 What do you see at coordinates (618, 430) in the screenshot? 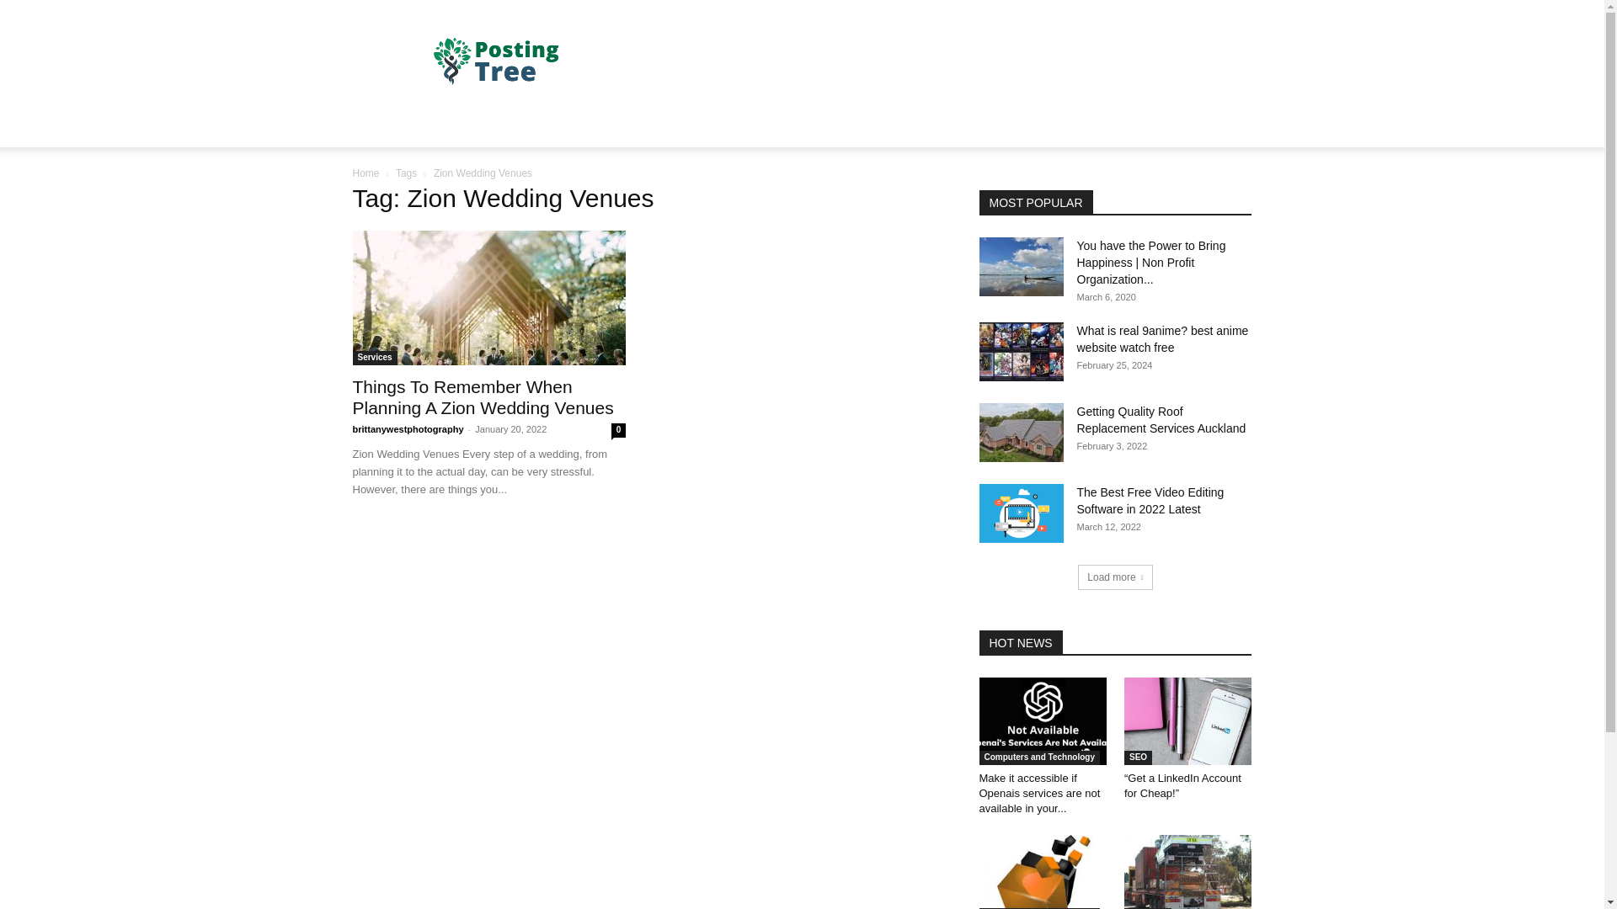
I see `0` at bounding box center [618, 430].